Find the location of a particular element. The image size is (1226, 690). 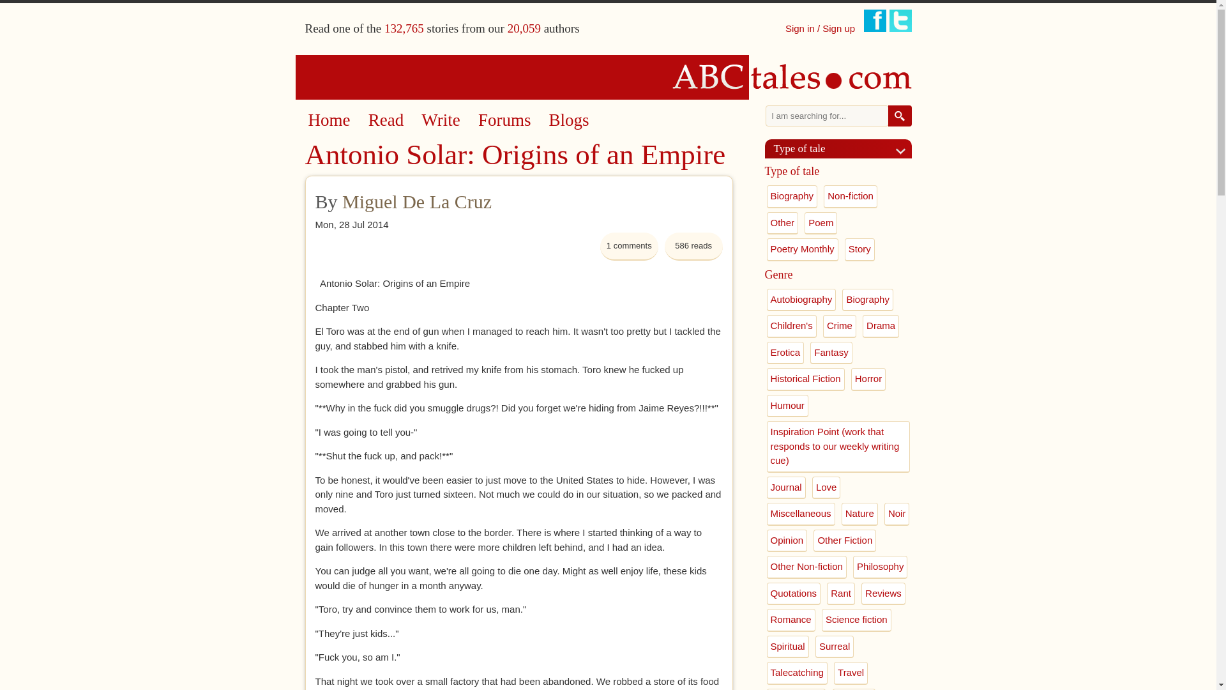

Blogs is located at coordinates (570, 120).